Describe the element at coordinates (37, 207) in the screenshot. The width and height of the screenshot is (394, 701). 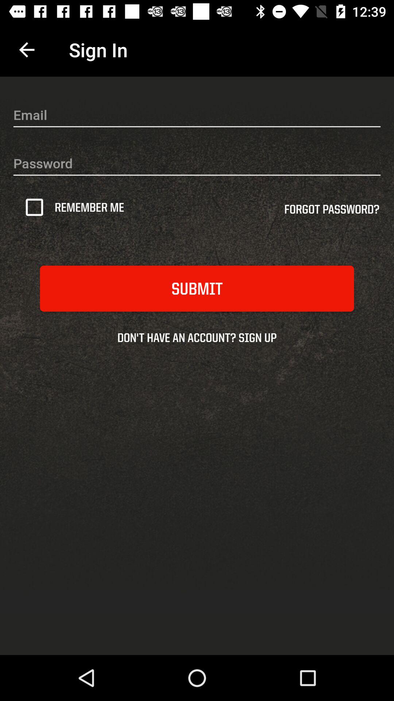
I see `open the icon next to the remember me icon` at that location.